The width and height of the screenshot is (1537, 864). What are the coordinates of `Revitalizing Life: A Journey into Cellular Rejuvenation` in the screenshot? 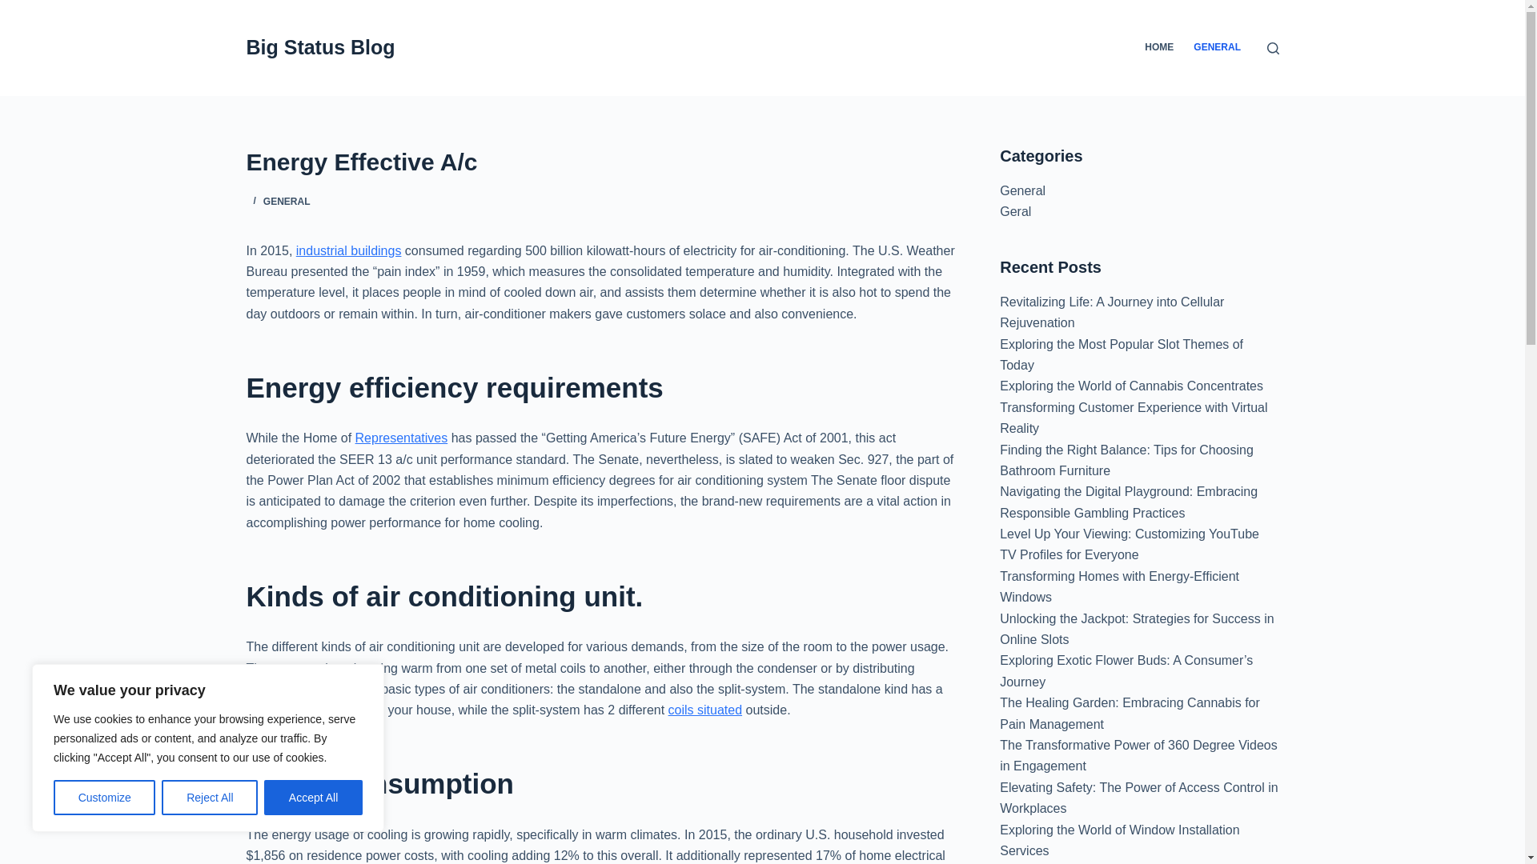 It's located at (1111, 312).